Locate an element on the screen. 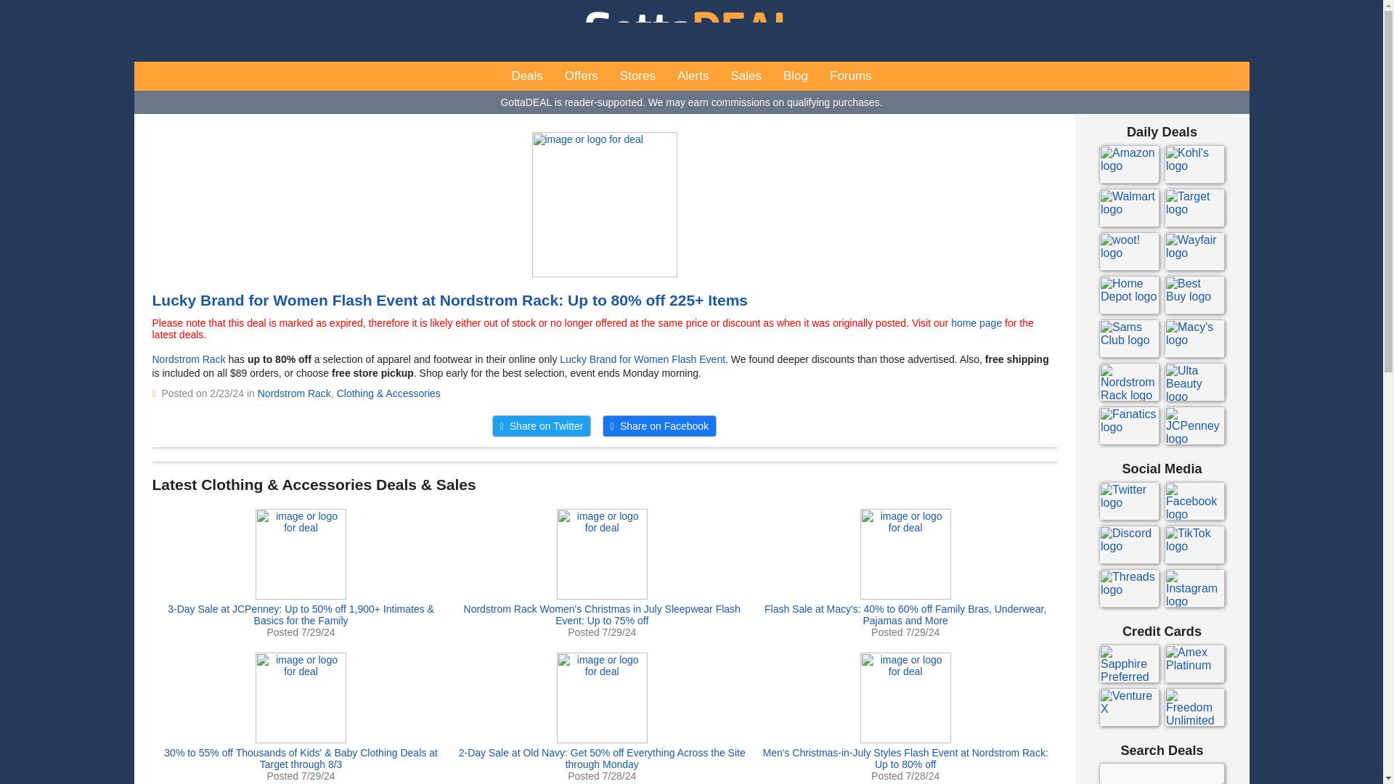  Lucky Brand for Women Flash Event is located at coordinates (642, 359).